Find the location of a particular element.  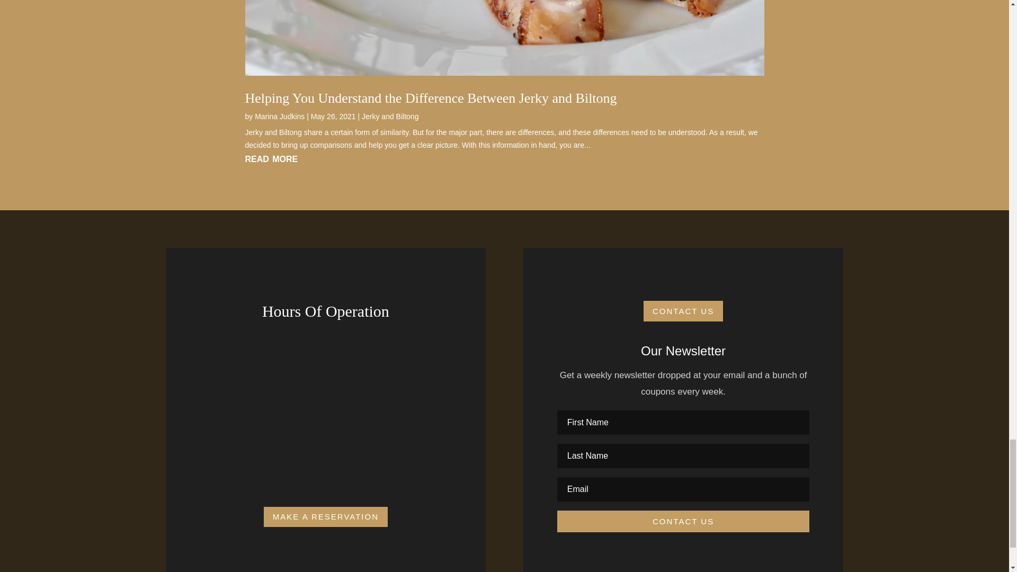

CONTACT US is located at coordinates (683, 311).